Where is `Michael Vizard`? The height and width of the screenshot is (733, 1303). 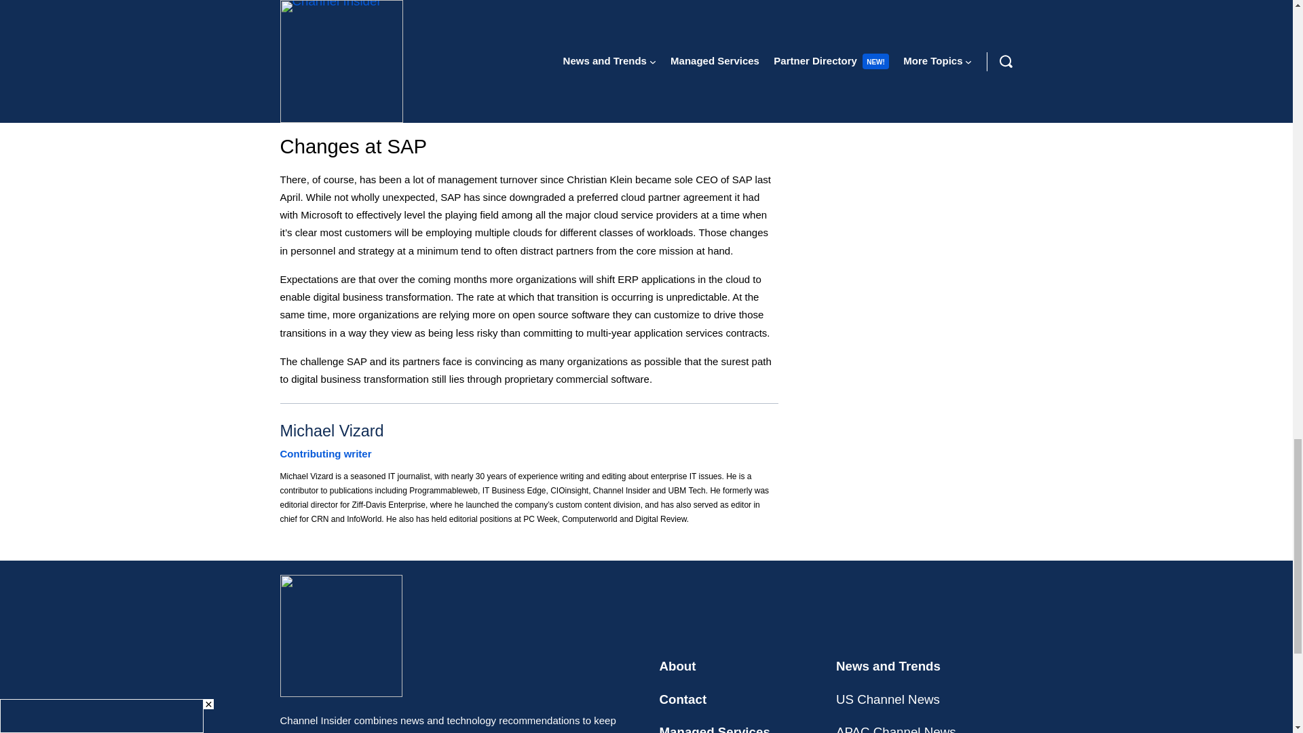
Michael Vizard is located at coordinates (331, 431).